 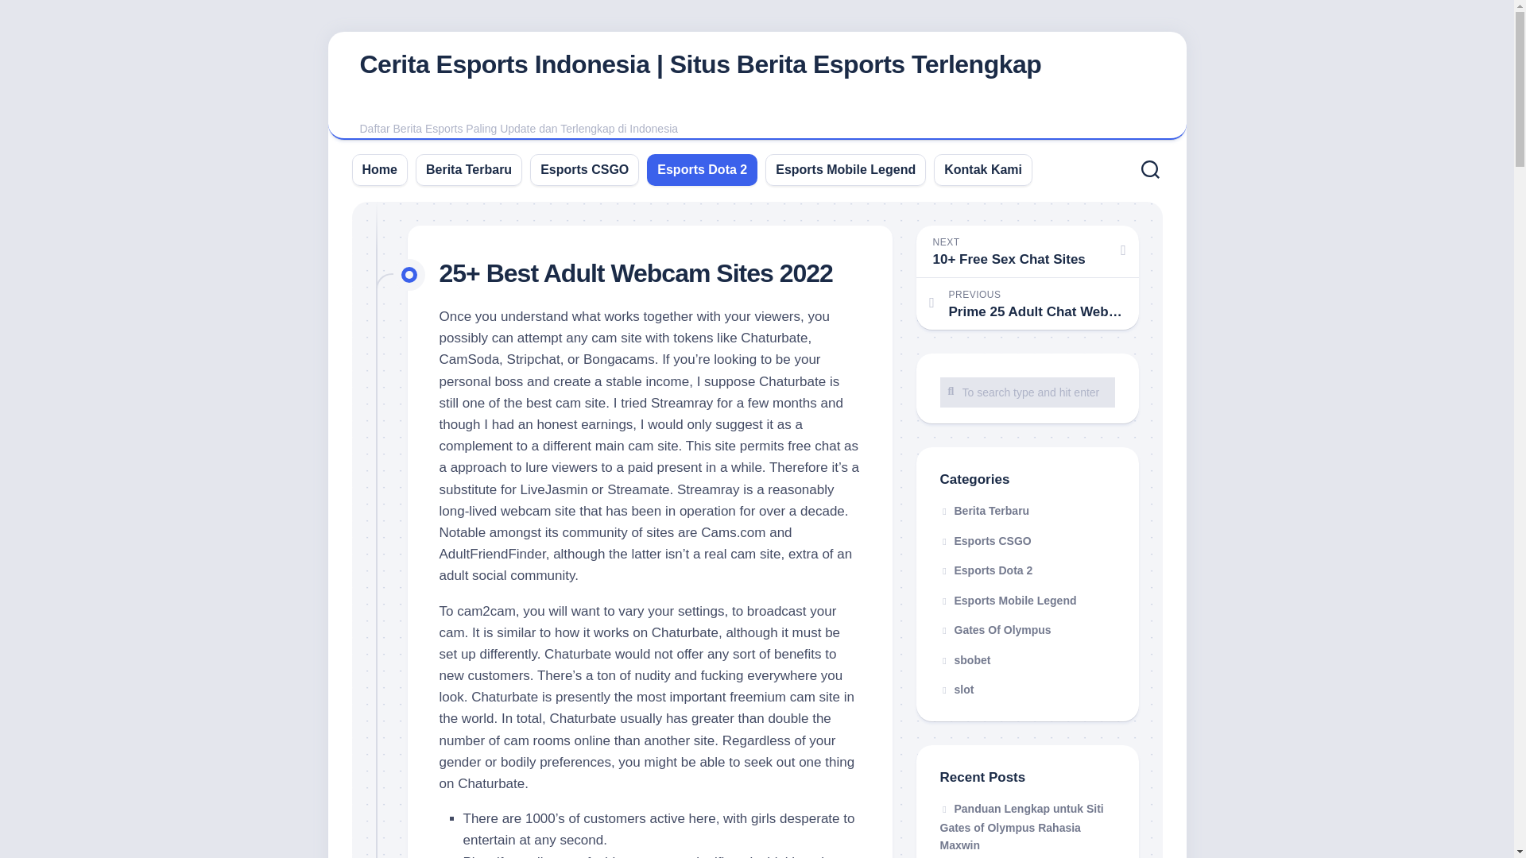 I want to click on Panduan Lengkap untuk Siti Gates of Olympus Rahasia Maxwin, so click(x=1021, y=826).